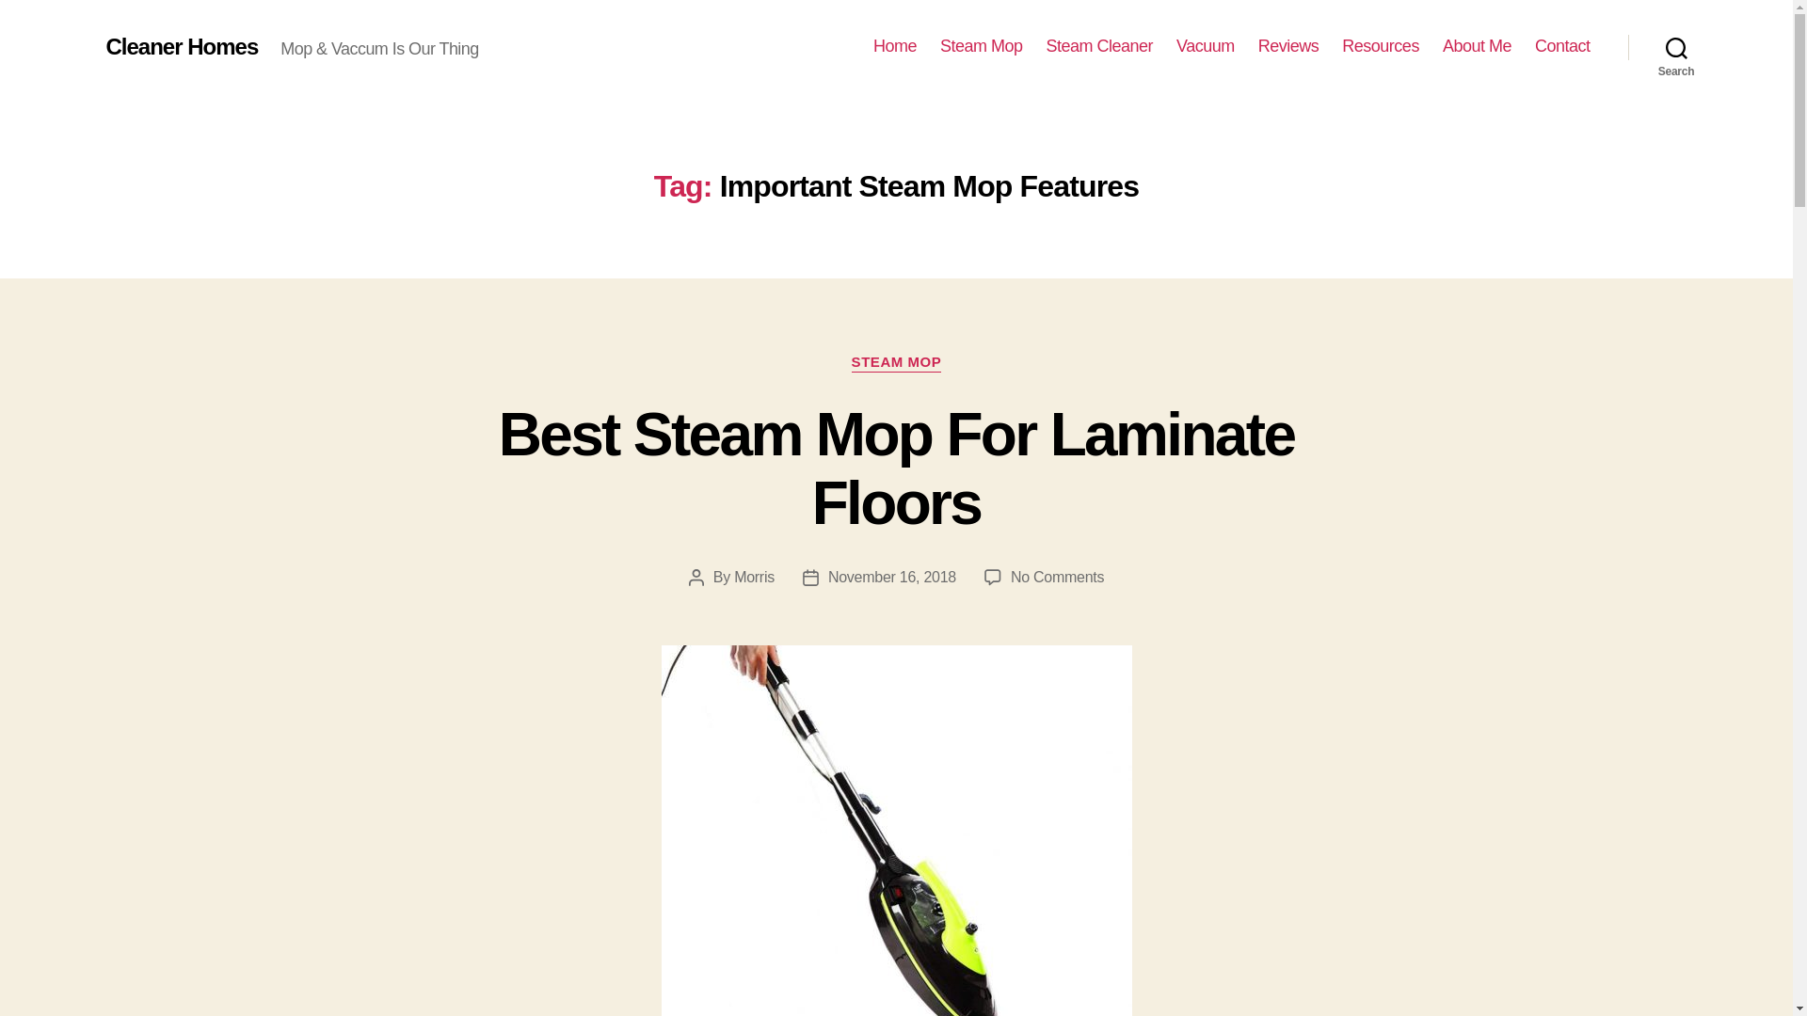 This screenshot has height=1016, width=1807. I want to click on Resources, so click(1380, 46).